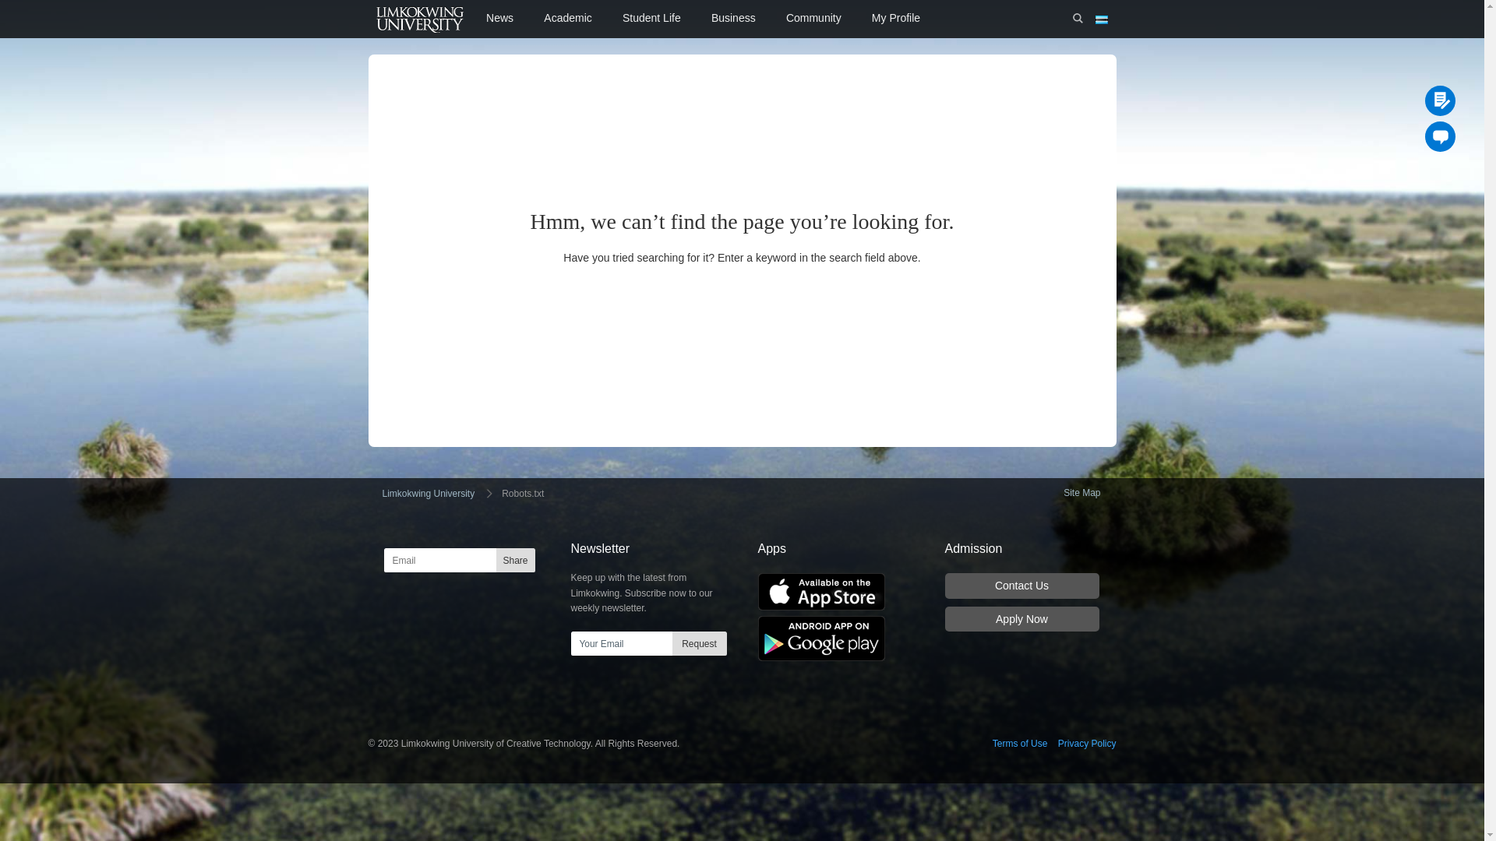 This screenshot has width=1496, height=841. What do you see at coordinates (699, 644) in the screenshot?
I see `Request` at bounding box center [699, 644].